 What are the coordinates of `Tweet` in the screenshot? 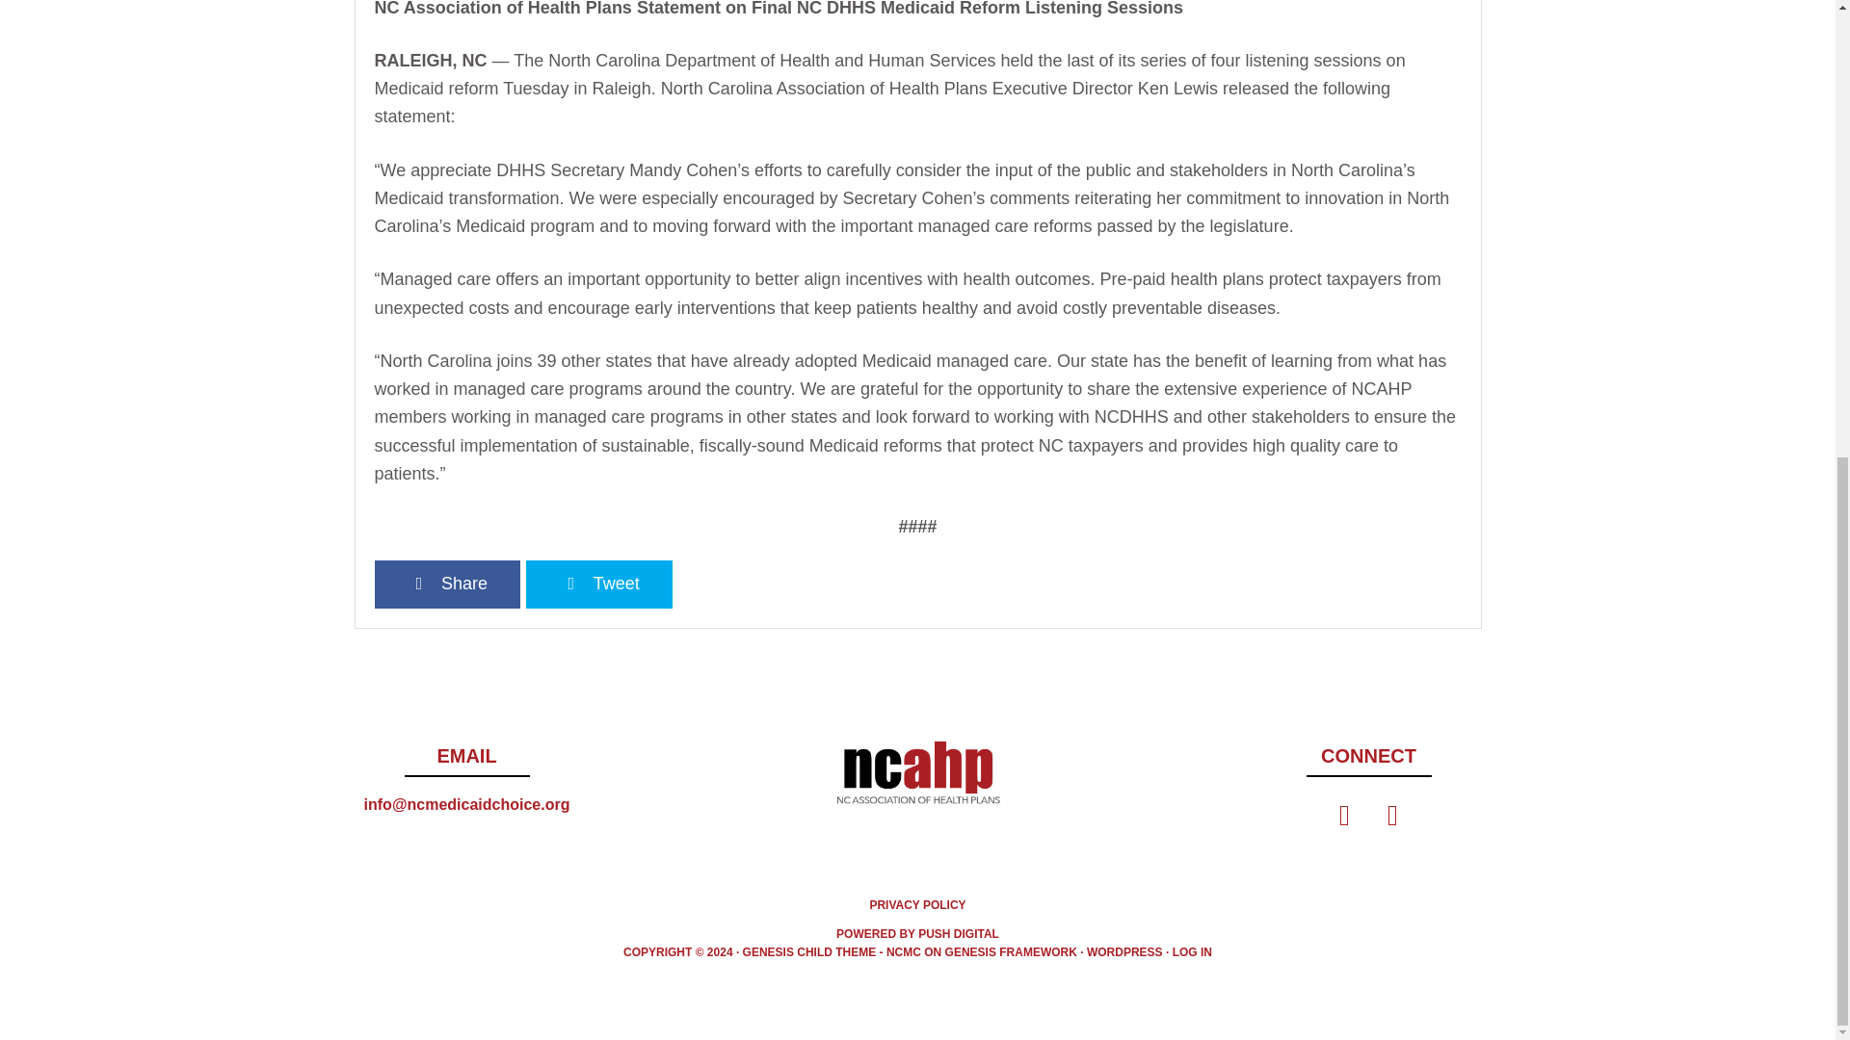 It's located at (599, 584).